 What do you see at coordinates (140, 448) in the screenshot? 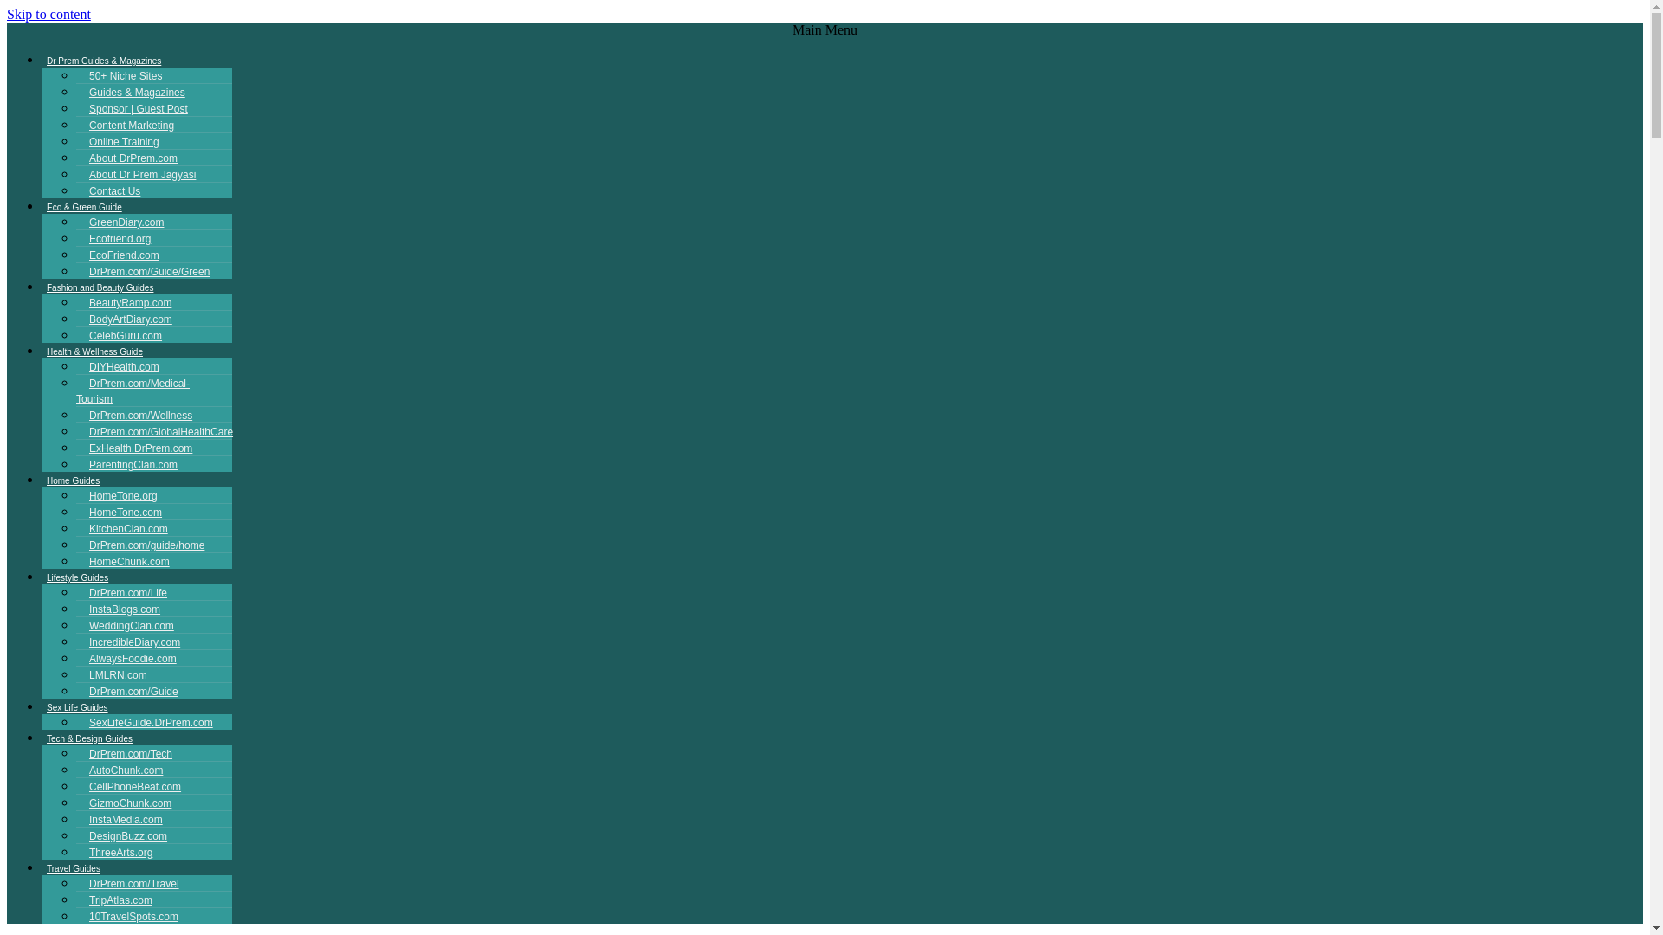
I see `ExHealth.DrPrem.com` at bounding box center [140, 448].